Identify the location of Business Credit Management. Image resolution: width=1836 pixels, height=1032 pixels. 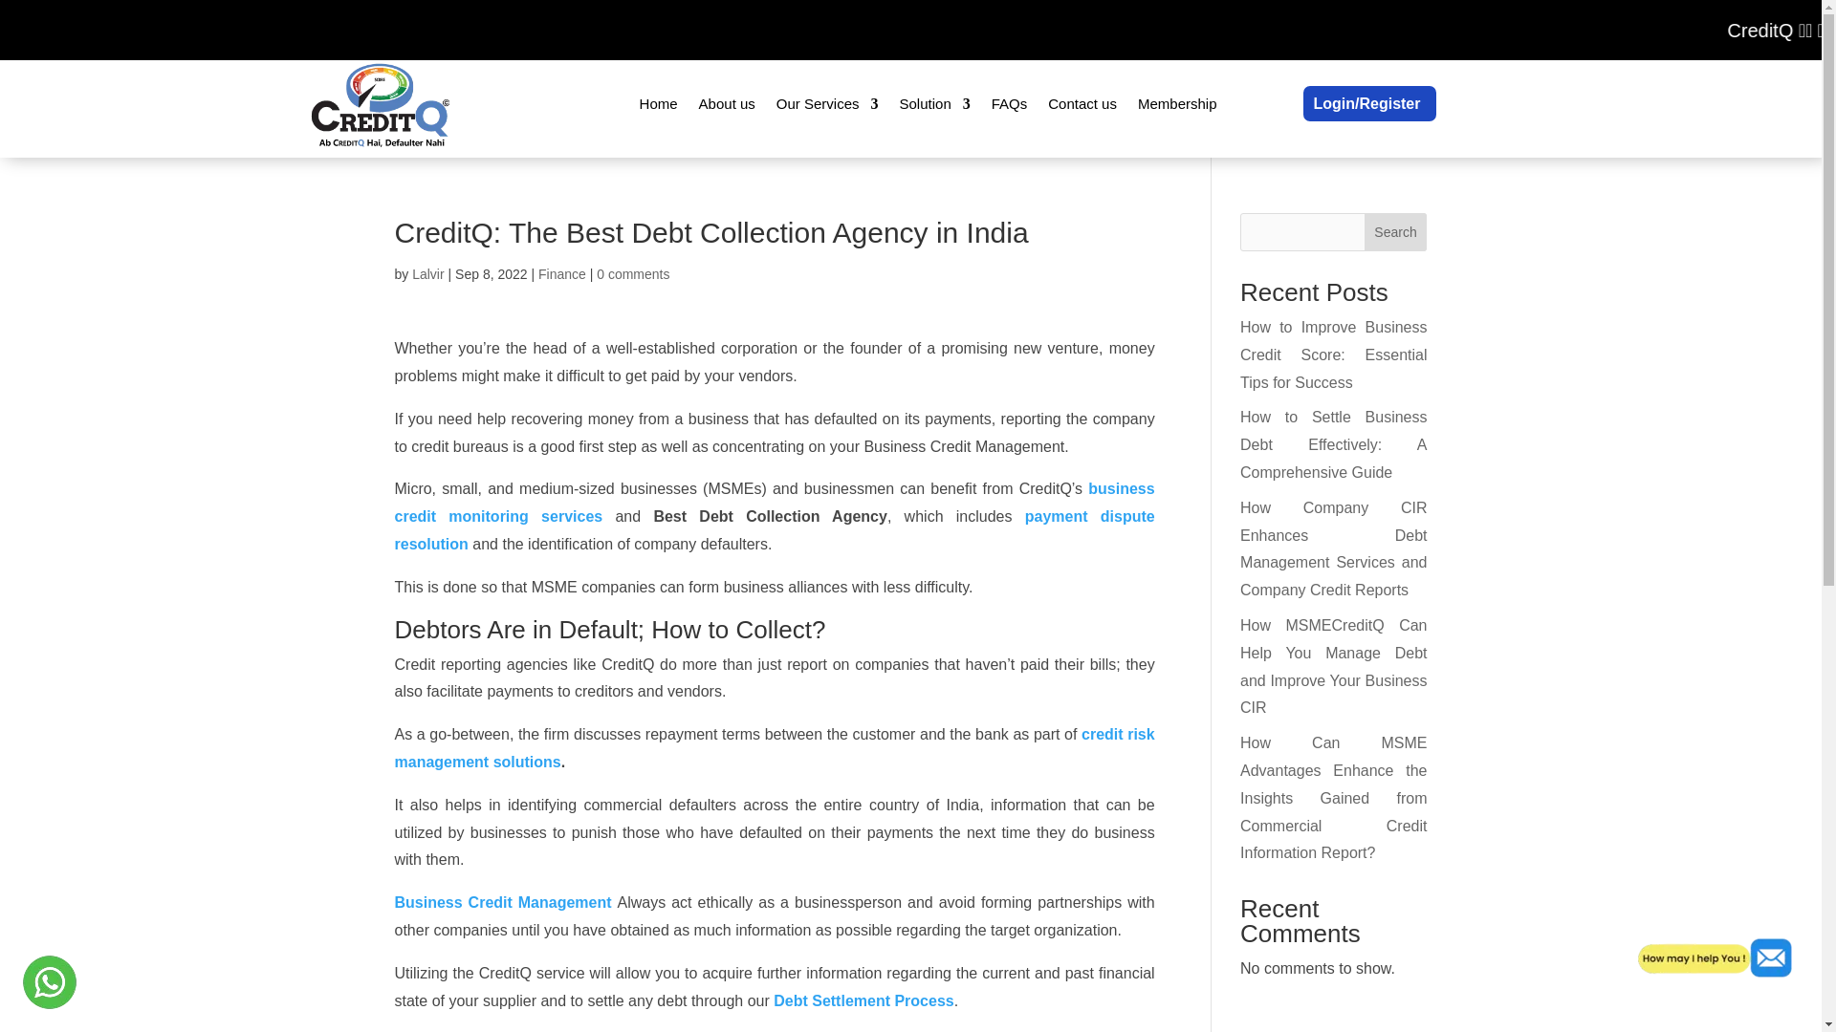
(505, 902).